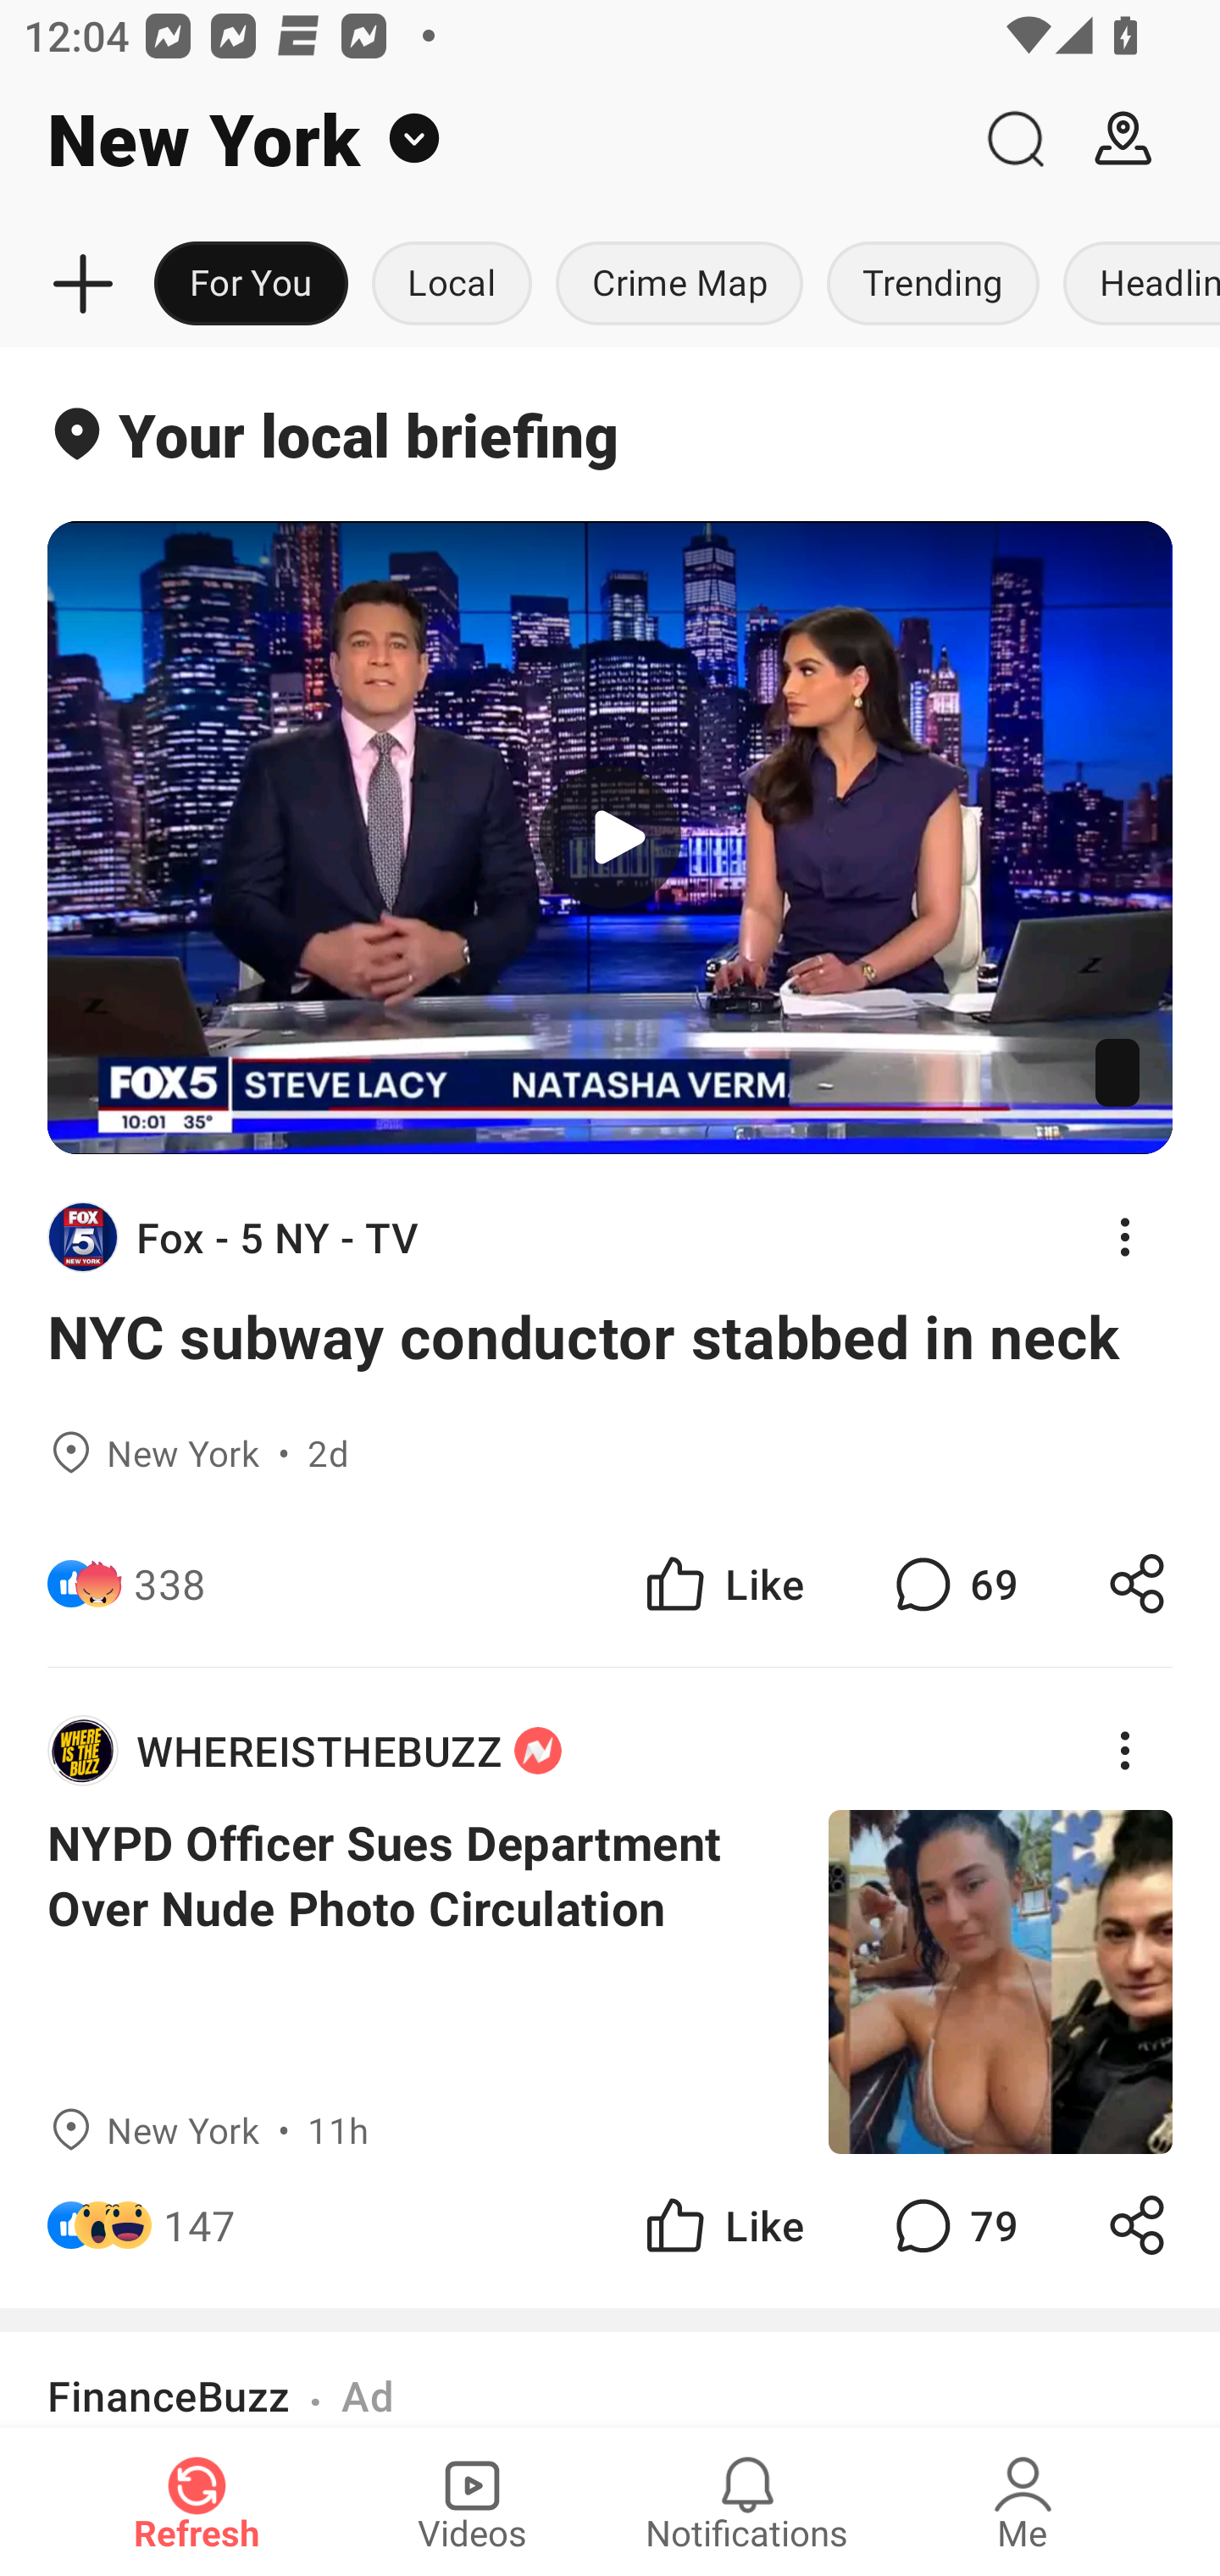 The image size is (1220, 2576). I want to click on 69, so click(952, 1583).